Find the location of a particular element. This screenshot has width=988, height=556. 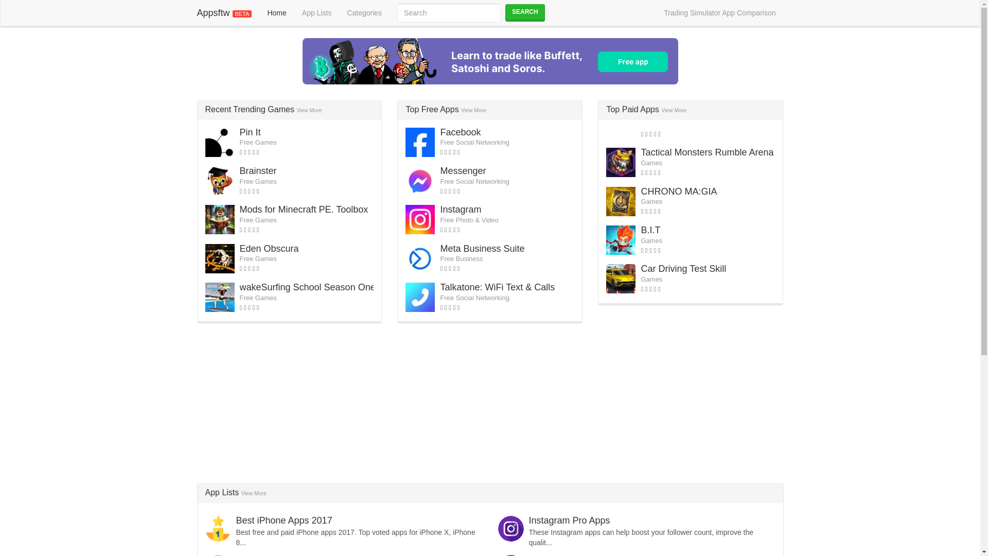

View Mods for Minecraft PE. Toolbox is located at coordinates (304, 209).